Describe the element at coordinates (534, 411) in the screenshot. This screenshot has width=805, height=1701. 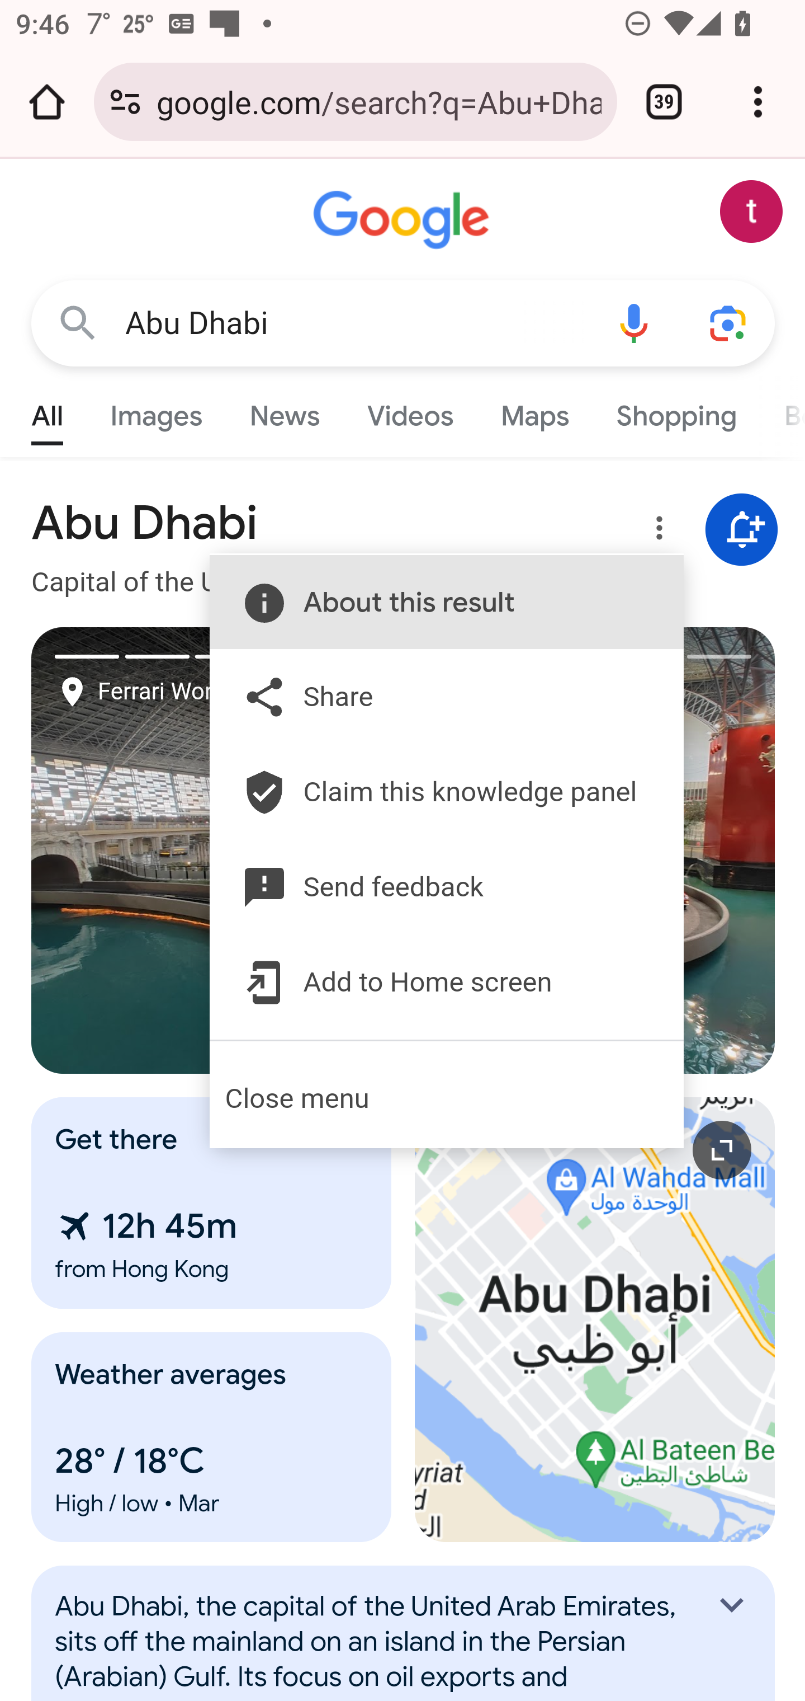
I see `Maps` at that location.